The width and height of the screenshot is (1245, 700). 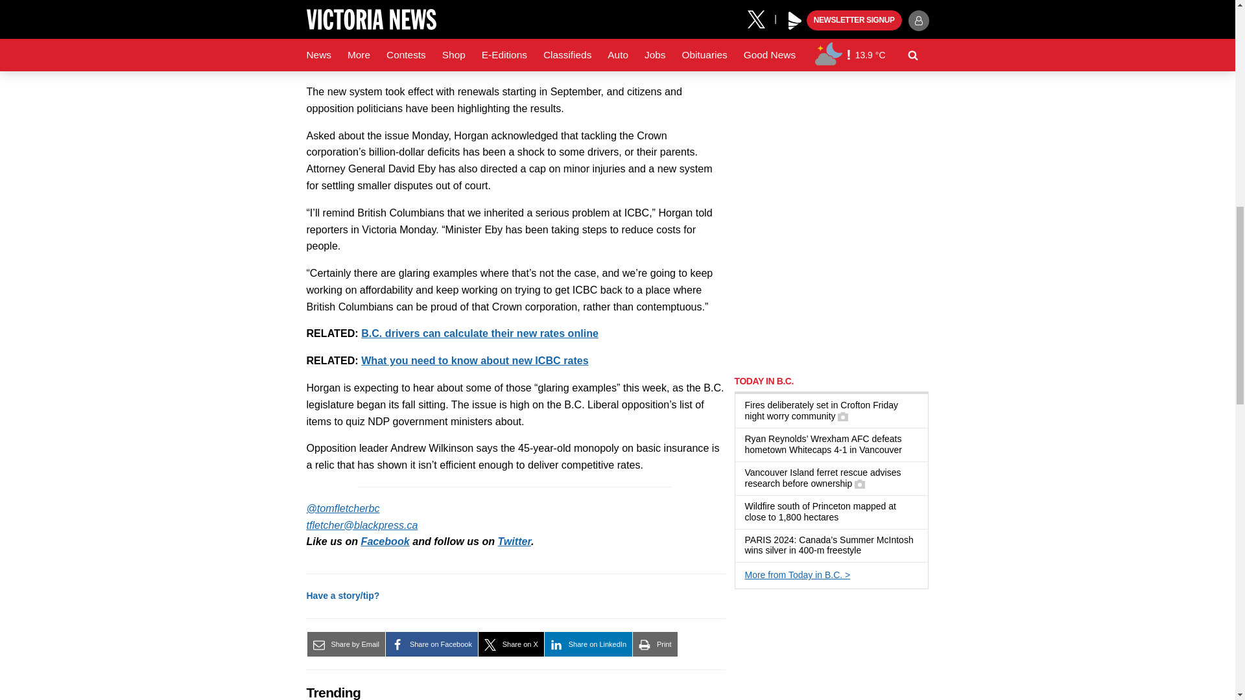 What do you see at coordinates (843, 417) in the screenshot?
I see `Has a gallery` at bounding box center [843, 417].